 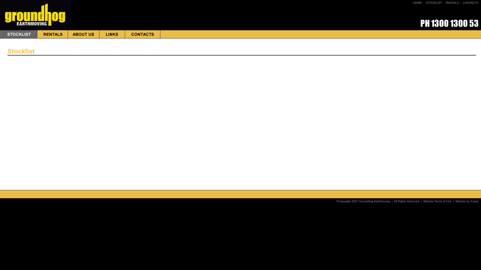 I want to click on CONTACTS, so click(x=471, y=3).